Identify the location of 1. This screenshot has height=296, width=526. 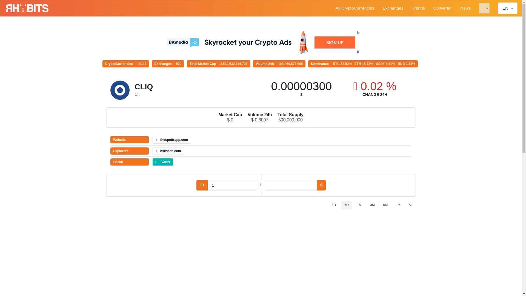
(232, 185).